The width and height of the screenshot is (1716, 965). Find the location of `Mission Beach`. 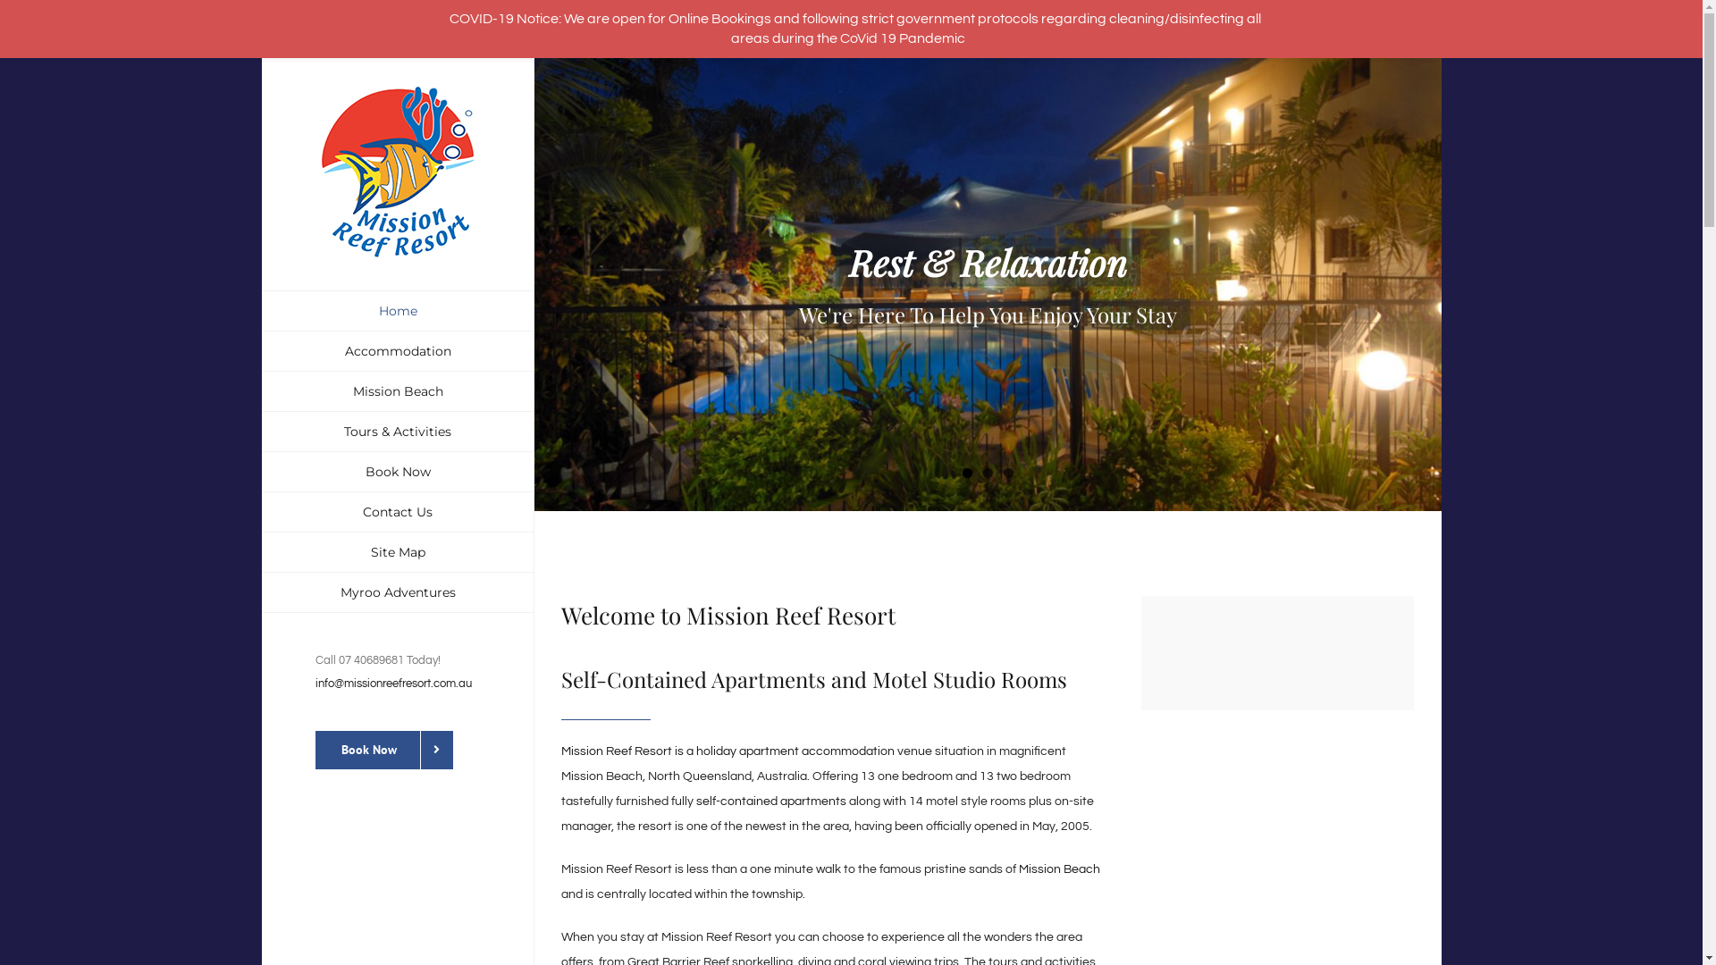

Mission Beach is located at coordinates (397, 391).